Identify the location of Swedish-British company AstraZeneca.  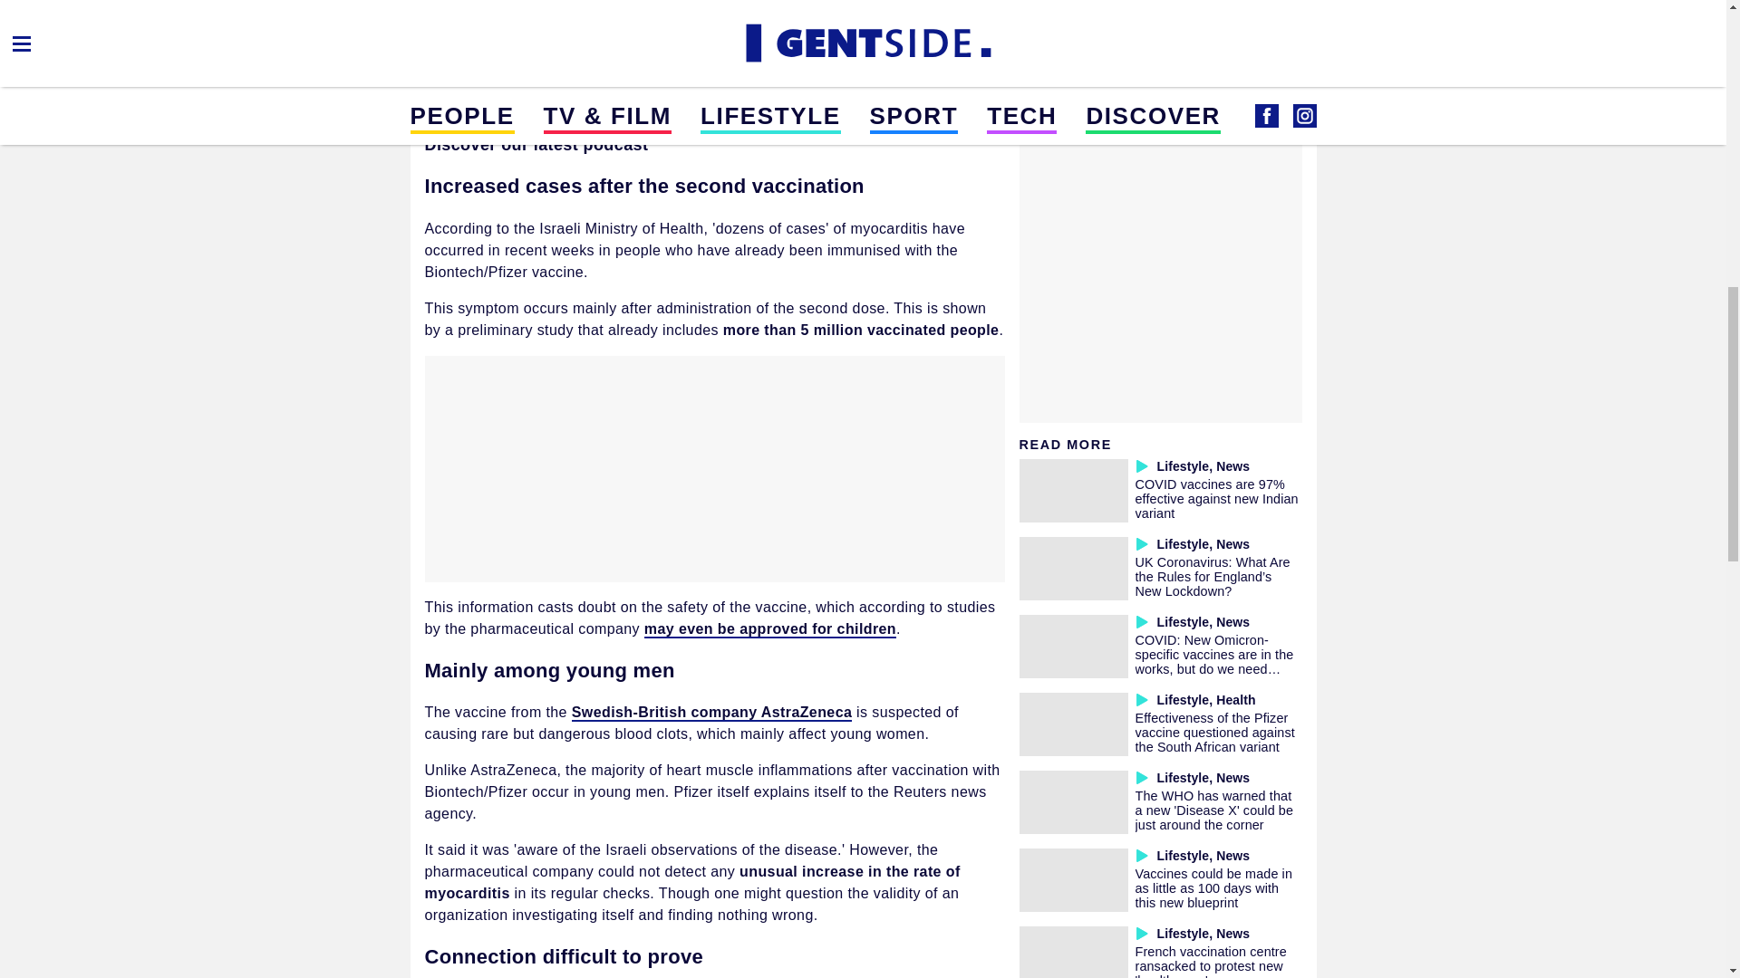
(712, 713).